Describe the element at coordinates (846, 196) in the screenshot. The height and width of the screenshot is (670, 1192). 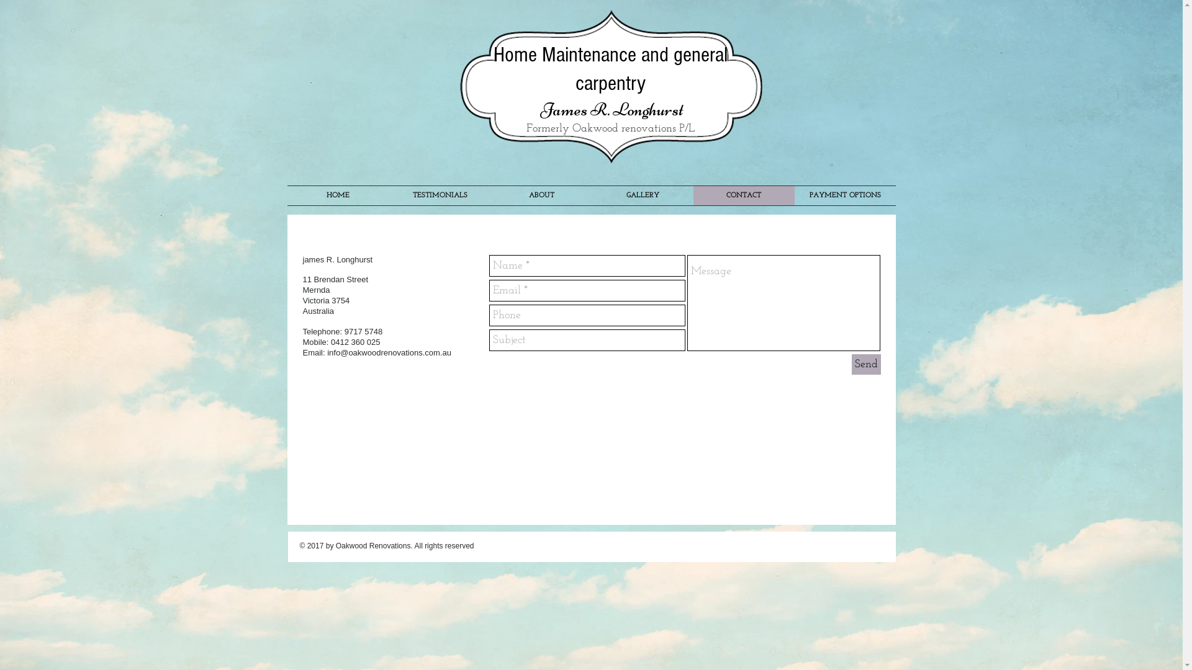
I see `PAYMENT OPTIONS` at that location.